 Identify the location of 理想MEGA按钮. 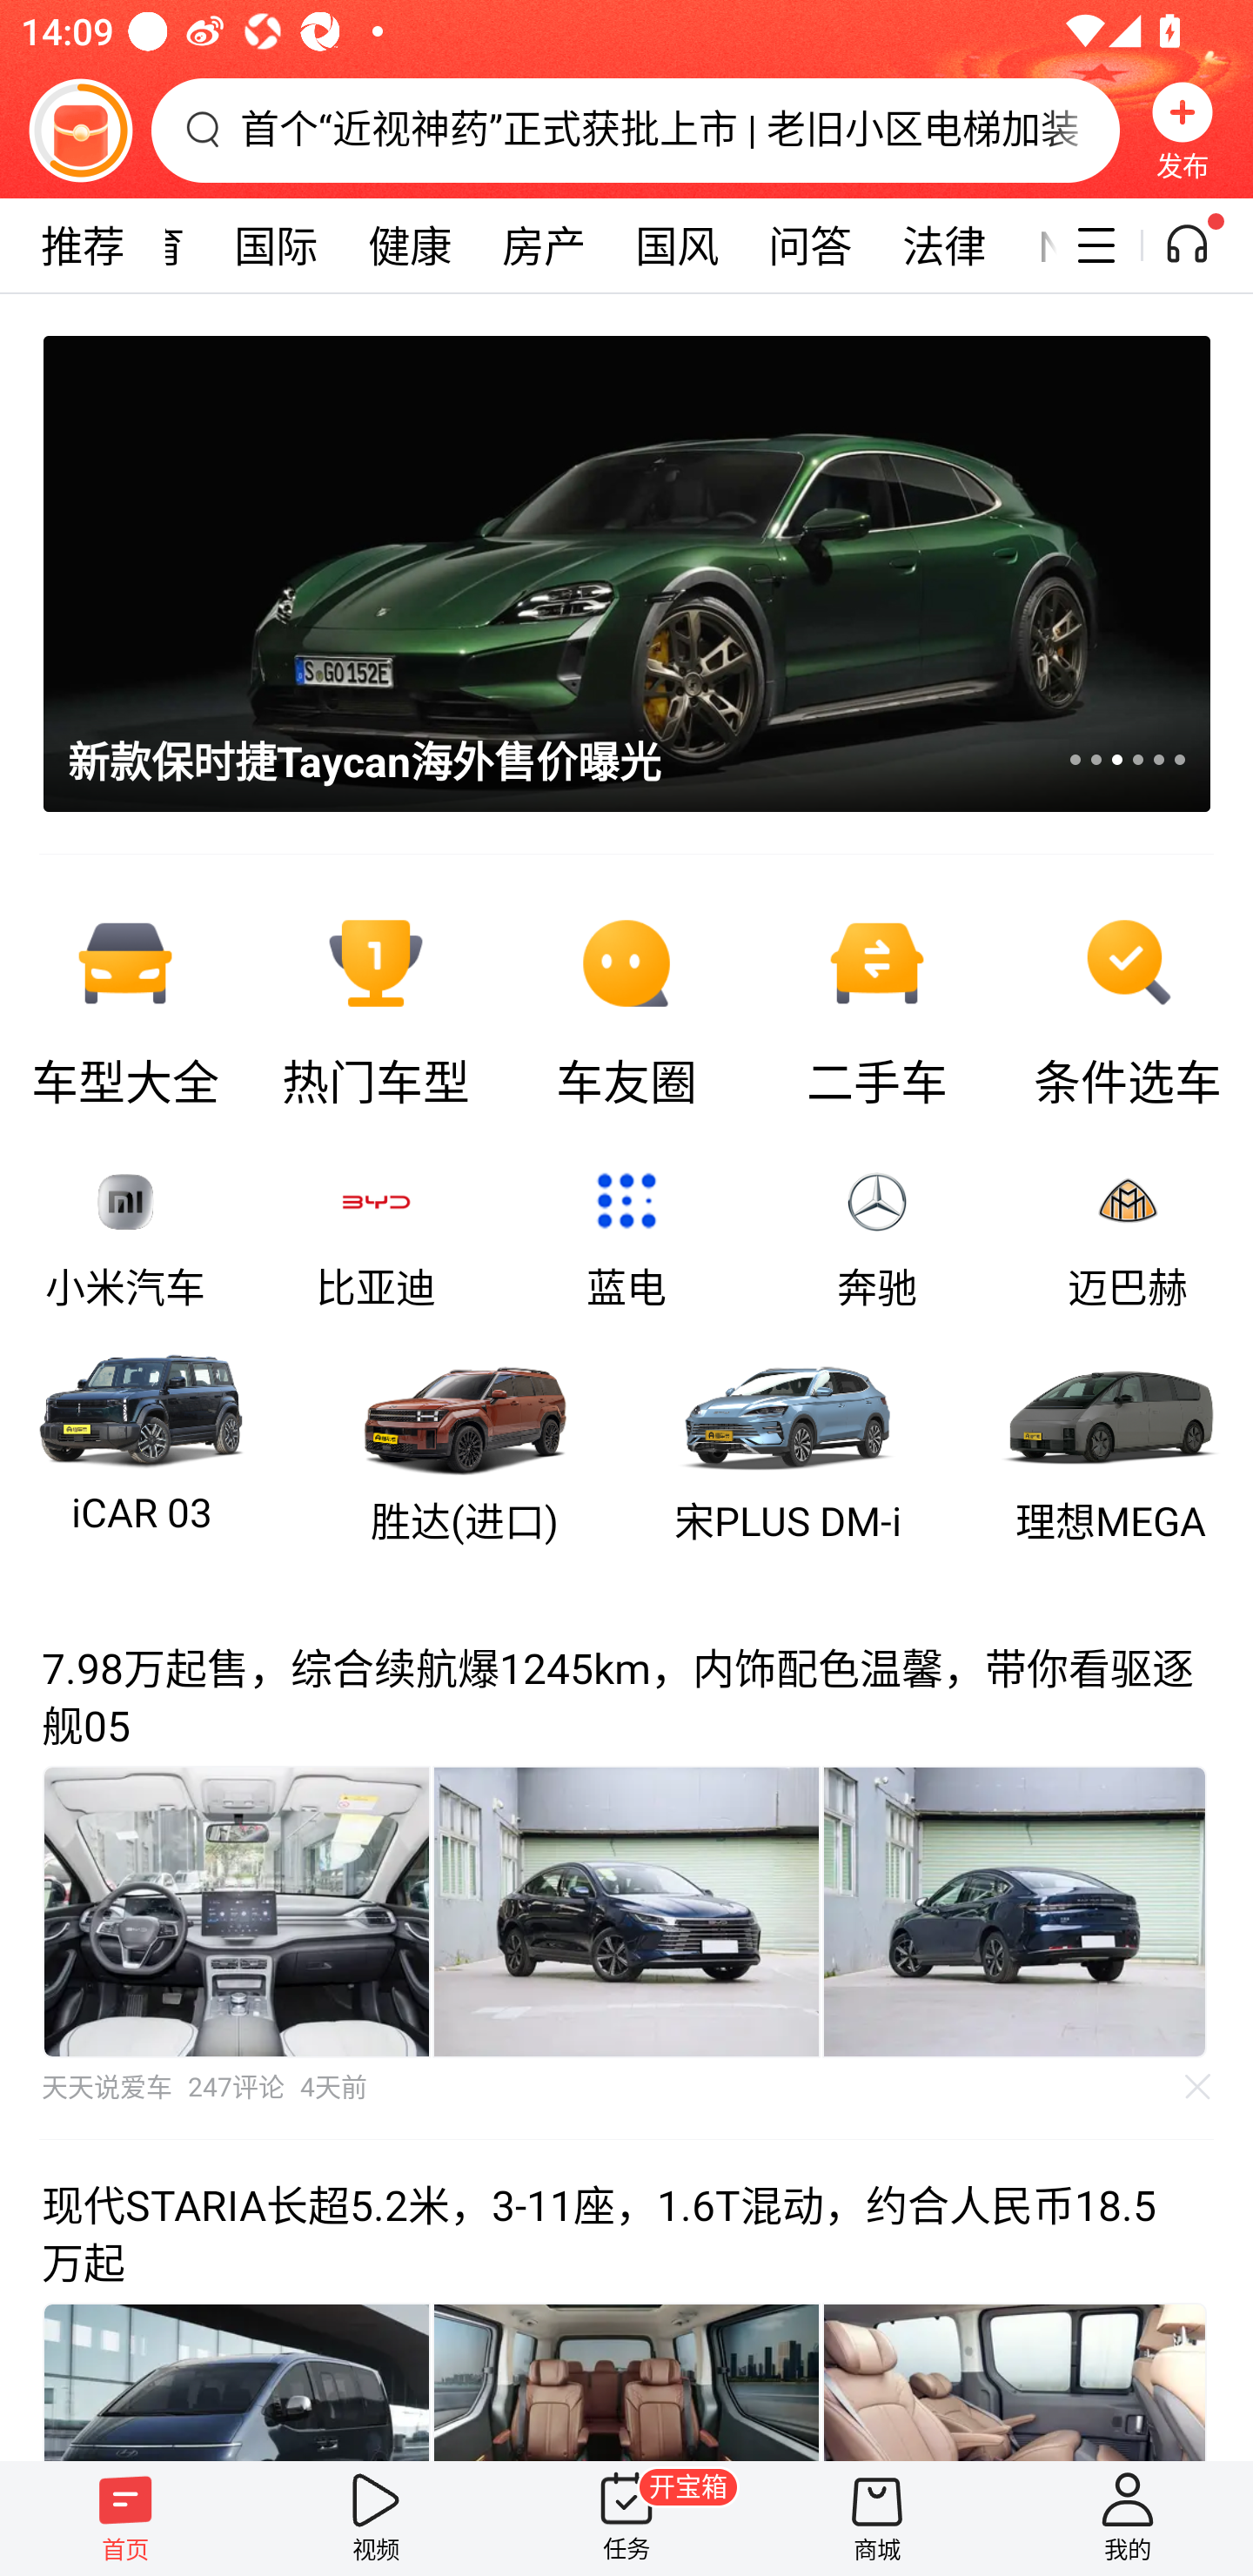
(1111, 1446).